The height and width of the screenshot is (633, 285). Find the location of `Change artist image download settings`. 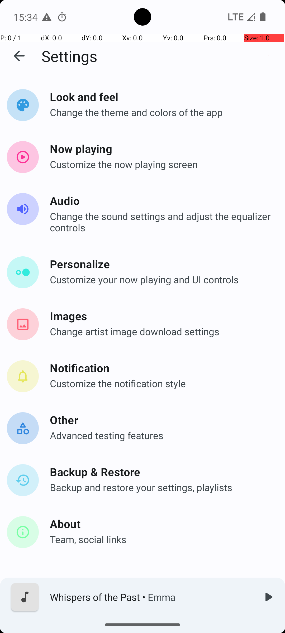

Change artist image download settings is located at coordinates (161, 331).